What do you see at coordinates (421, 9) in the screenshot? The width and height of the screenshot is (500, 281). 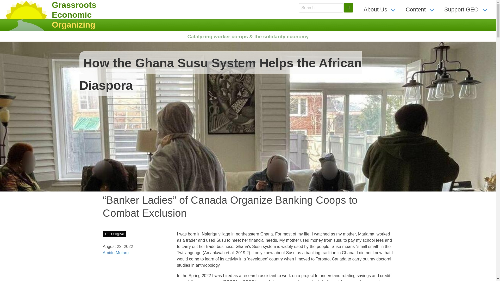 I see `Article, Blogs, Gleanings, and More!` at bounding box center [421, 9].